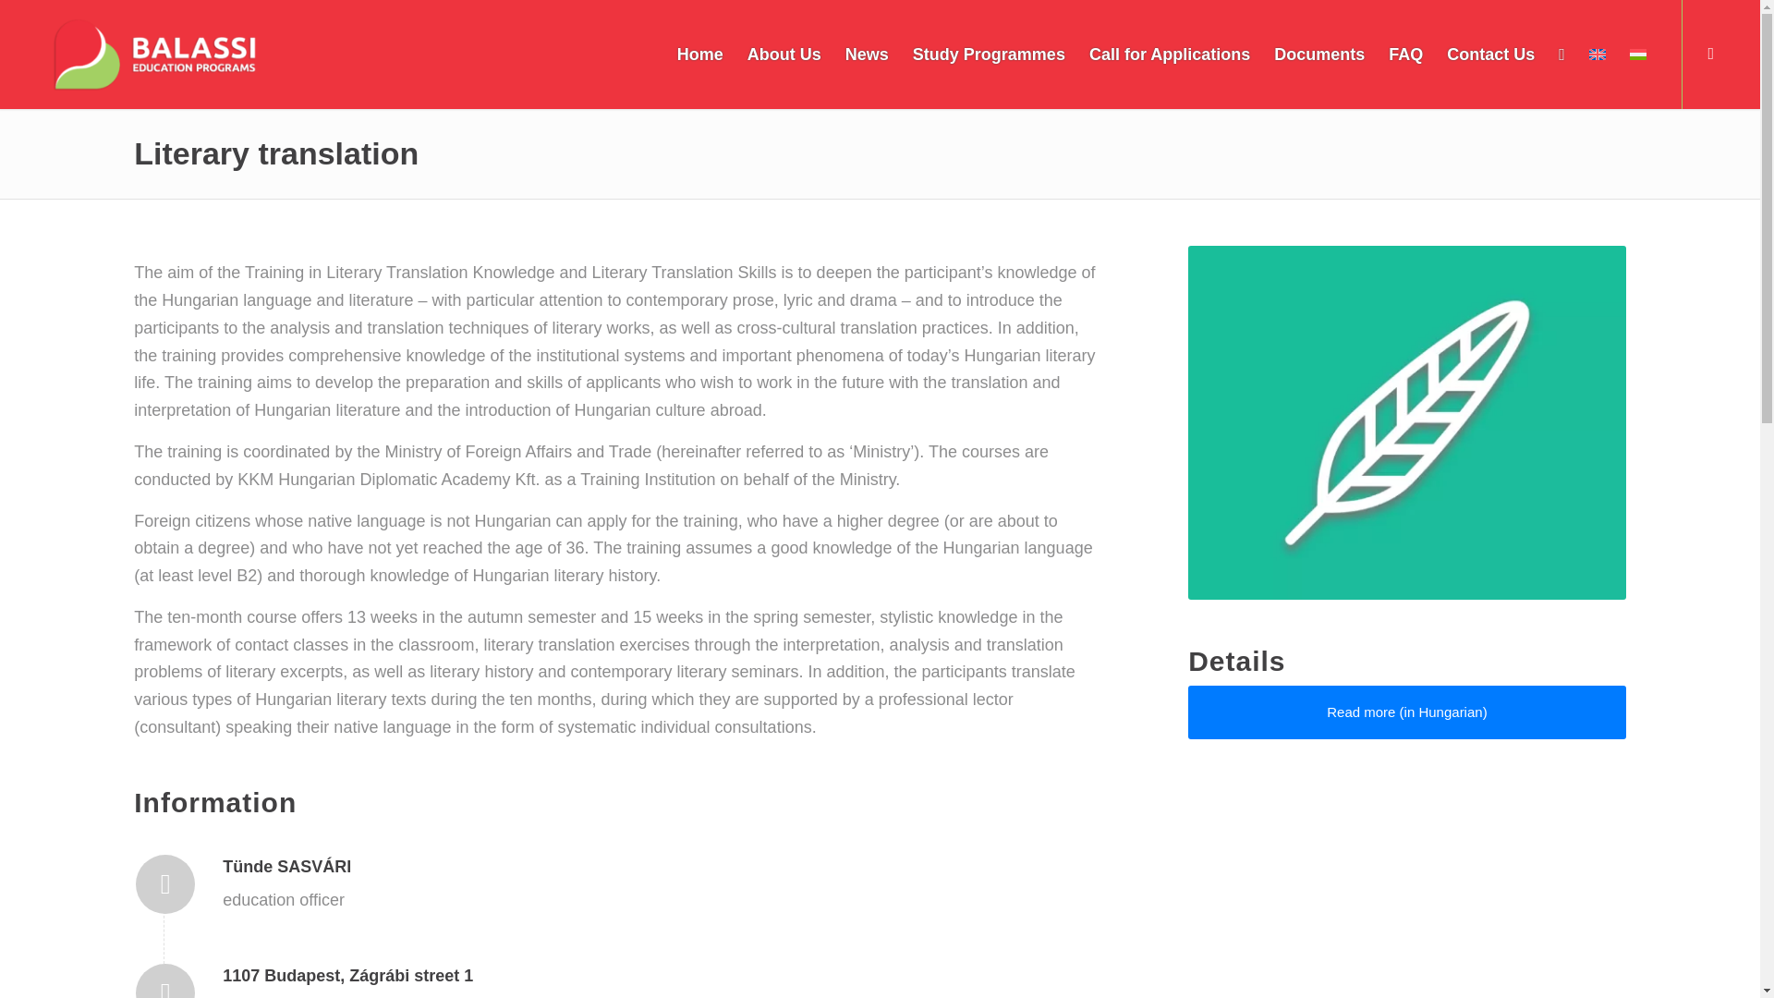  What do you see at coordinates (1711, 54) in the screenshot?
I see `Facebook` at bounding box center [1711, 54].